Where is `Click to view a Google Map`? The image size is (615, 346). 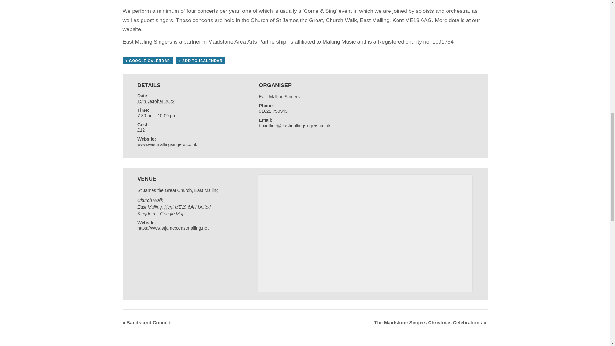 Click to view a Google Map is located at coordinates (170, 213).